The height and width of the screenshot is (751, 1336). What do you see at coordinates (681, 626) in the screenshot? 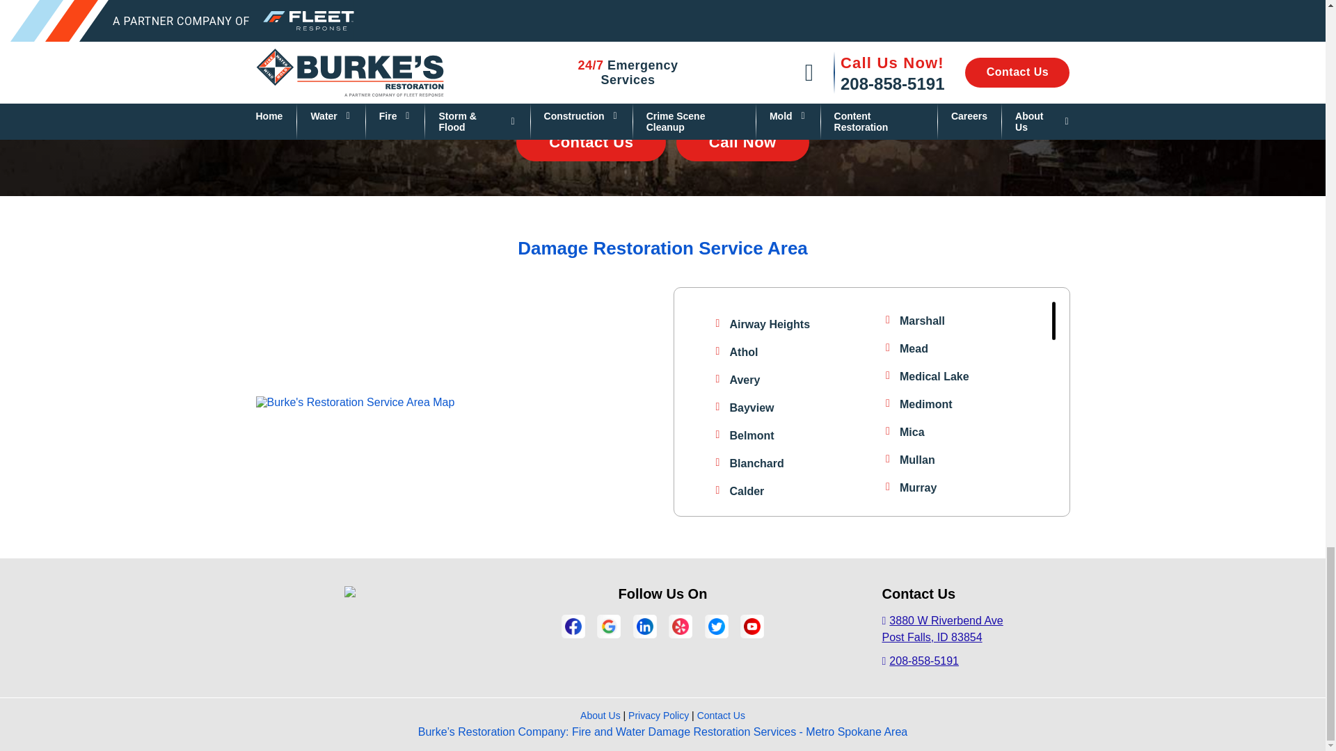
I see `View Yelp` at bounding box center [681, 626].